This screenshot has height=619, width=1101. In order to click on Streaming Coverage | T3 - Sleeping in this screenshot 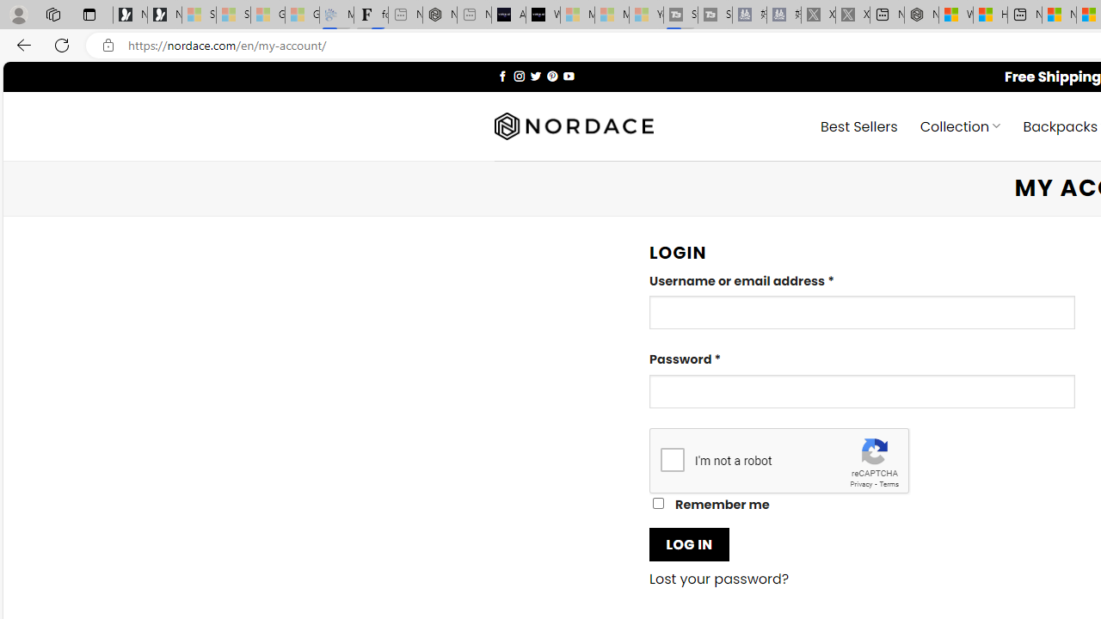, I will do `click(680, 15)`.